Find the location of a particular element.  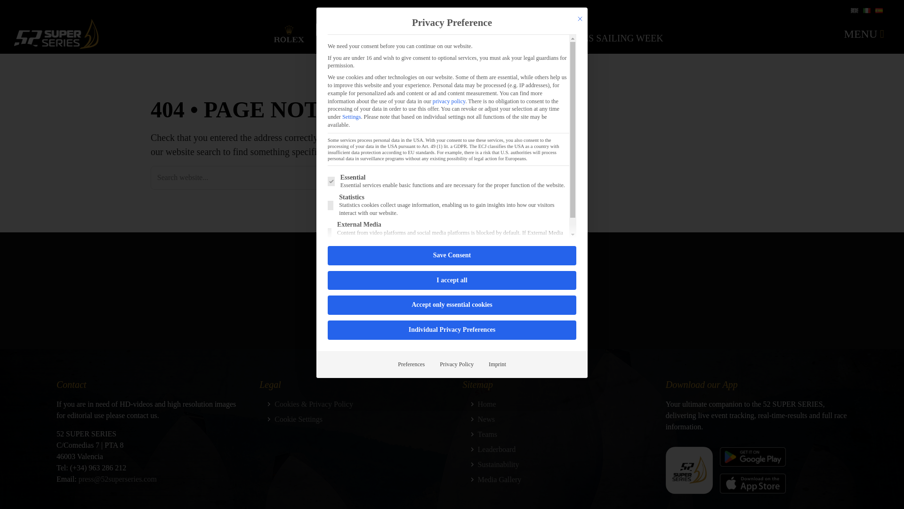

Imprint is located at coordinates (497, 364).